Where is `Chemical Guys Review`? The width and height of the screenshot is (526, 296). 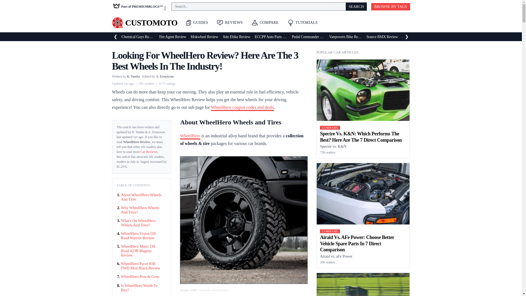 Chemical Guys Review is located at coordinates (138, 37).